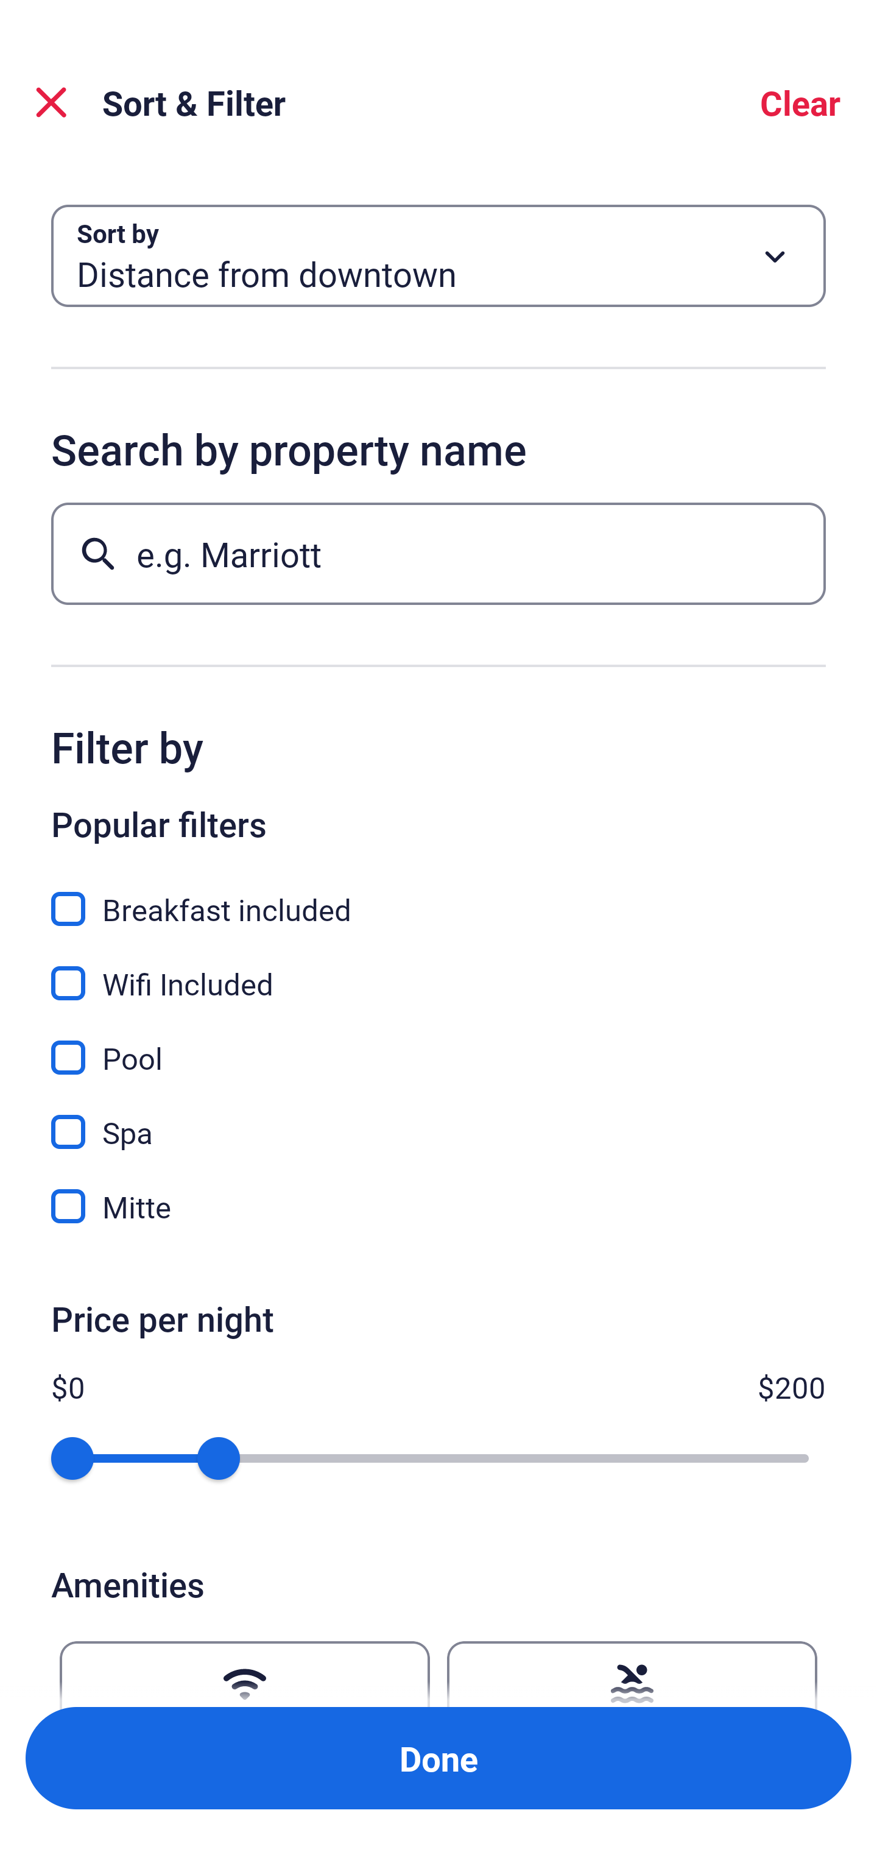 This screenshot has height=1852, width=877. What do you see at coordinates (438, 1119) in the screenshot?
I see `Spa, Spa` at bounding box center [438, 1119].